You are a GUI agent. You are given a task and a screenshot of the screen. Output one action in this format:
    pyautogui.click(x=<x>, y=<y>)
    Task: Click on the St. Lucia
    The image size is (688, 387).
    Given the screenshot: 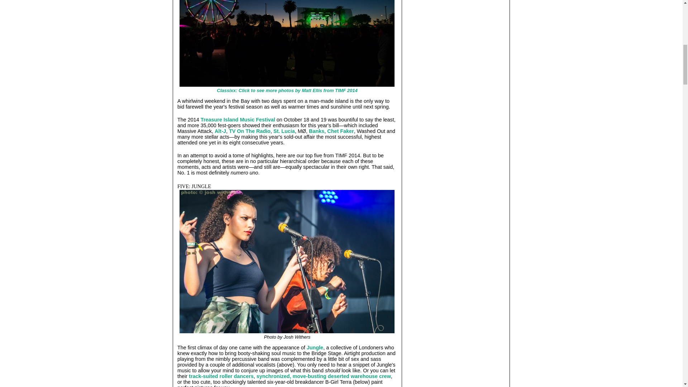 What is the action you would take?
    pyautogui.click(x=284, y=131)
    